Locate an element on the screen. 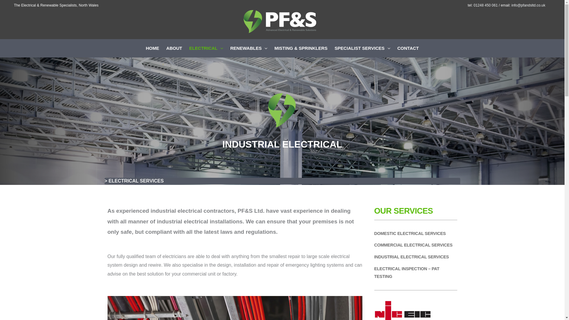 The image size is (569, 320). RENEWABLES is located at coordinates (248, 48).